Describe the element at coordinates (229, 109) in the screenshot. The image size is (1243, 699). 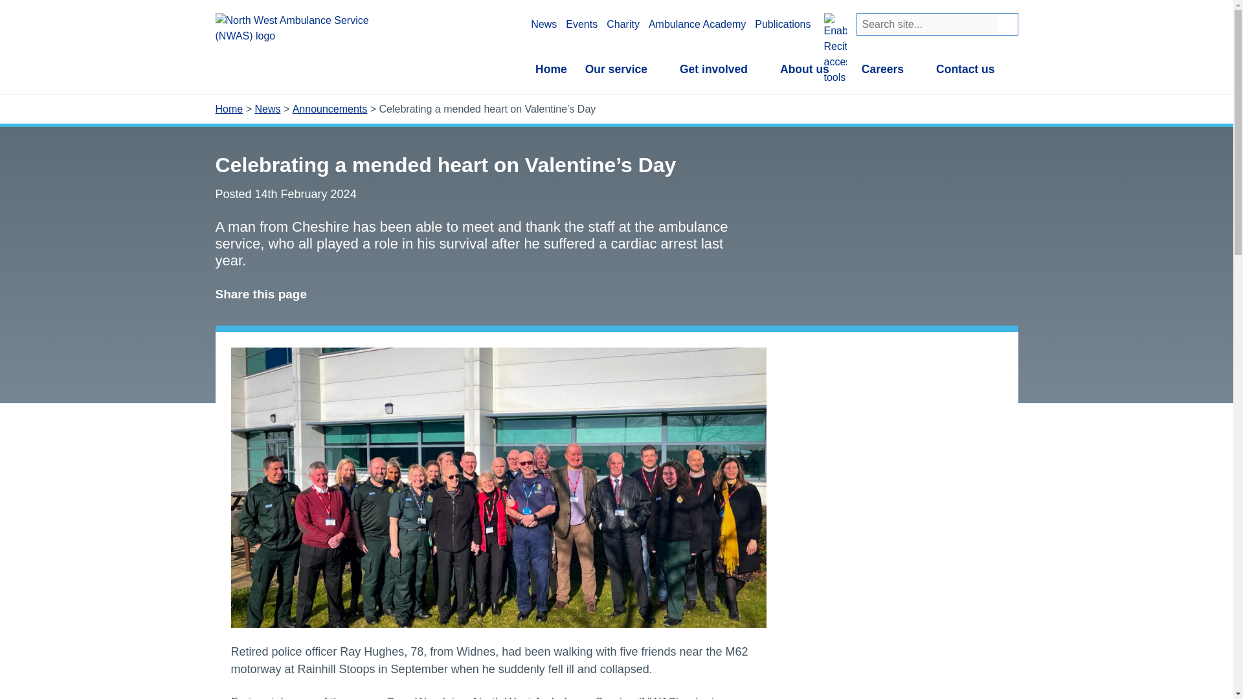
I see `Go to Home.` at that location.